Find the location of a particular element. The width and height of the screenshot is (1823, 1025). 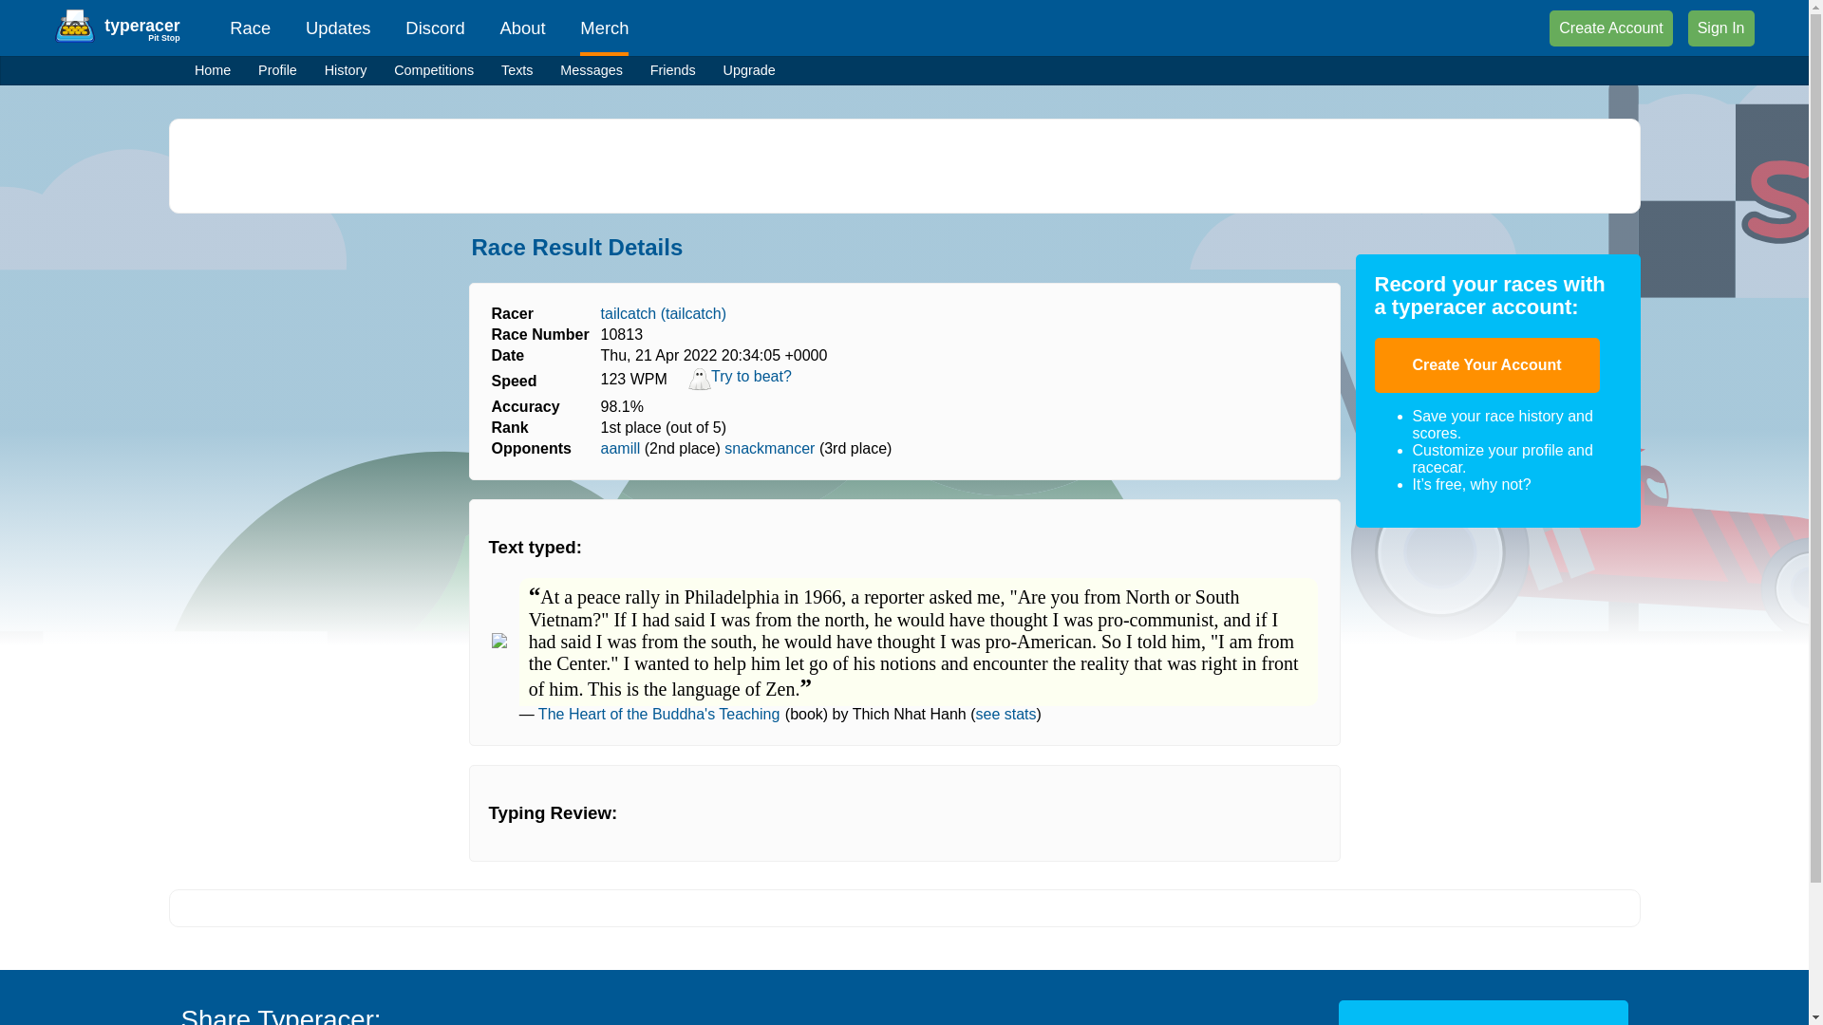

You can try to beat this score in ghost racing mode. is located at coordinates (740, 385).